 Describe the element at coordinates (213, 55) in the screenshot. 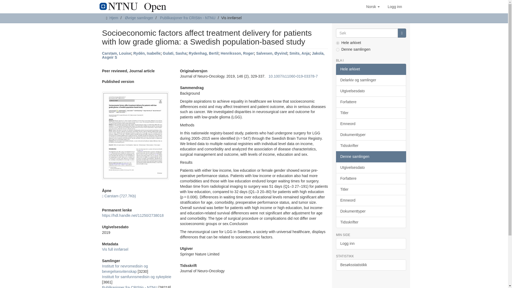

I see `Jakola, Asgeir S` at that location.